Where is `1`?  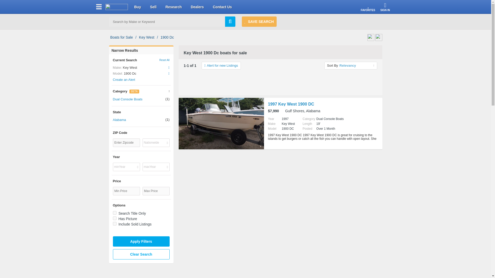
1 is located at coordinates (114, 218).